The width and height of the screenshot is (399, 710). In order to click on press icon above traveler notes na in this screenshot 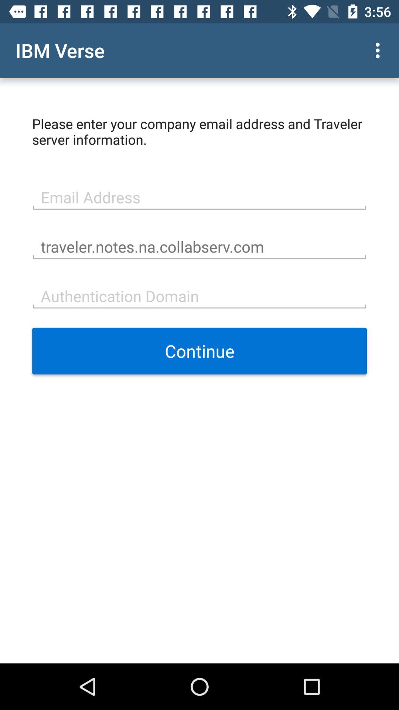, I will do `click(199, 197)`.